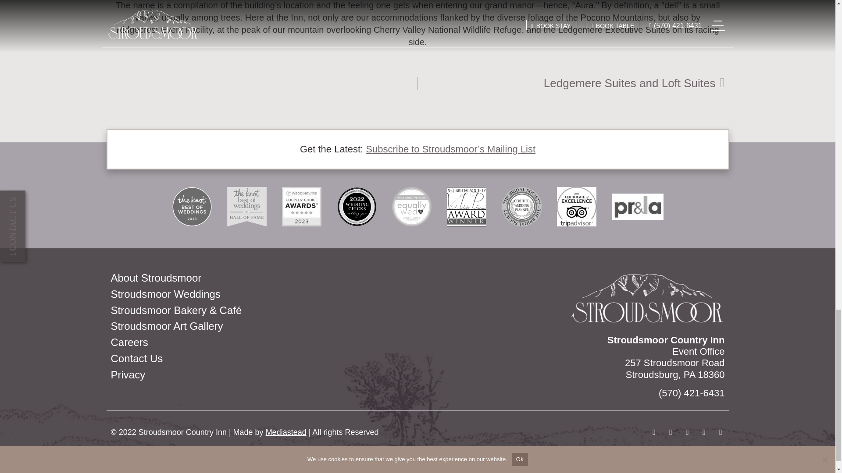  I want to click on prla.jpg, so click(638, 207).